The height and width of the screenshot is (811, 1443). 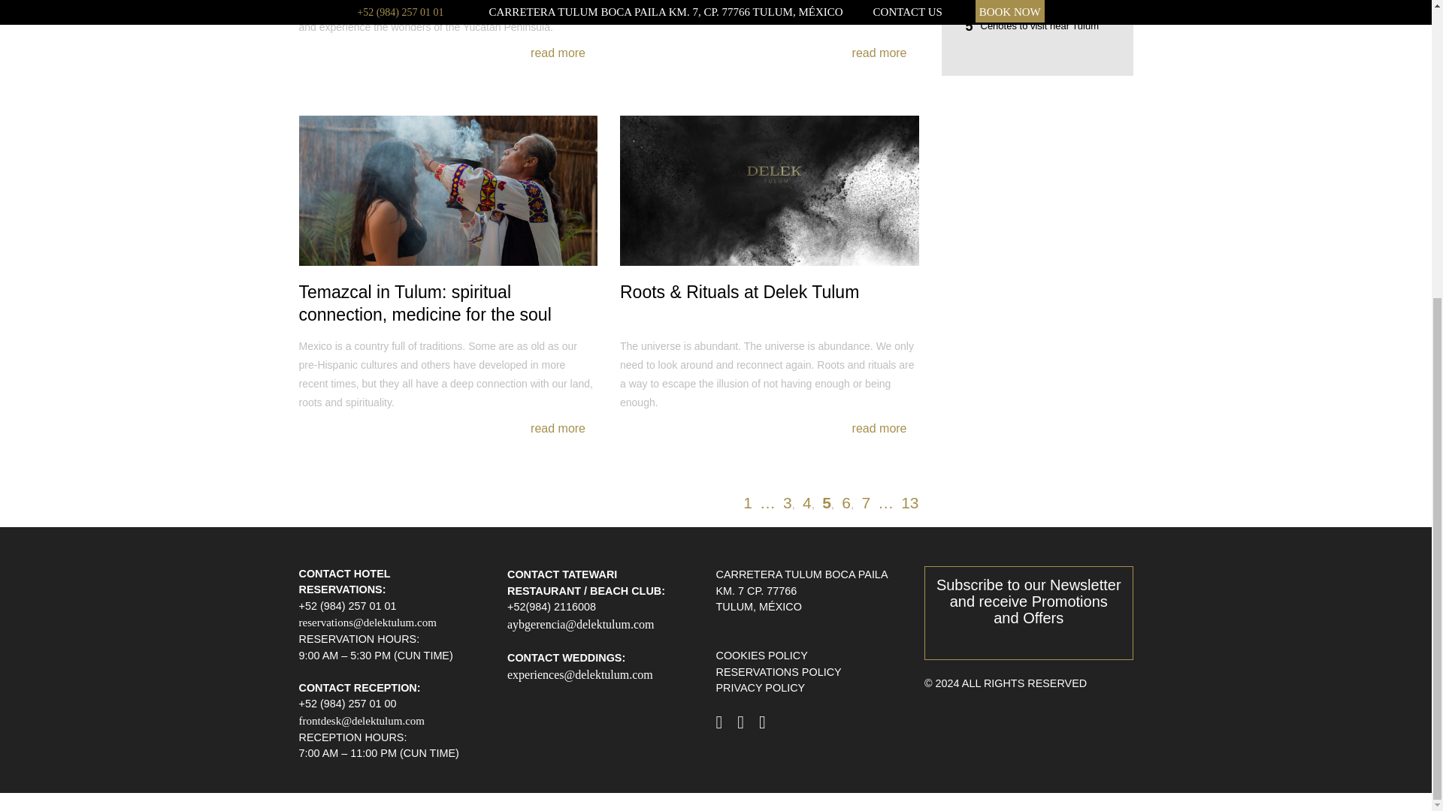 I want to click on read more, so click(x=879, y=429).